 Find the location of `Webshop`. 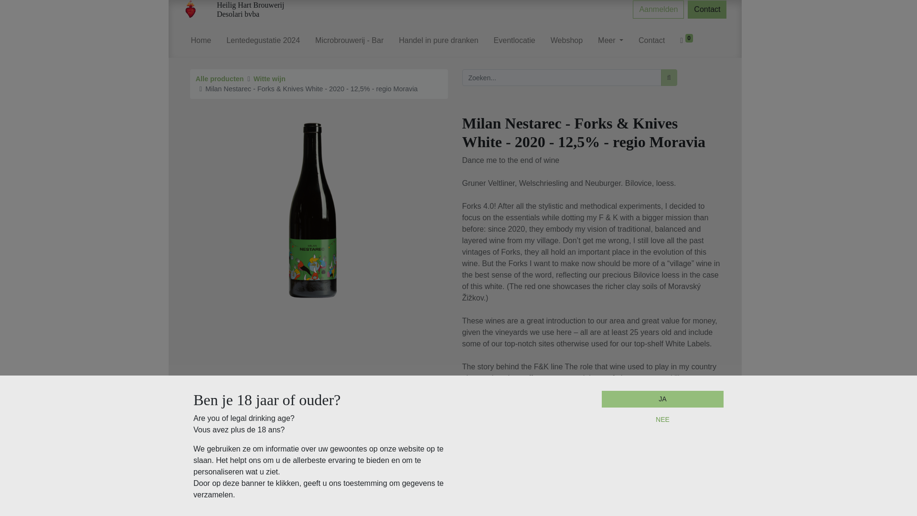

Webshop is located at coordinates (566, 42).